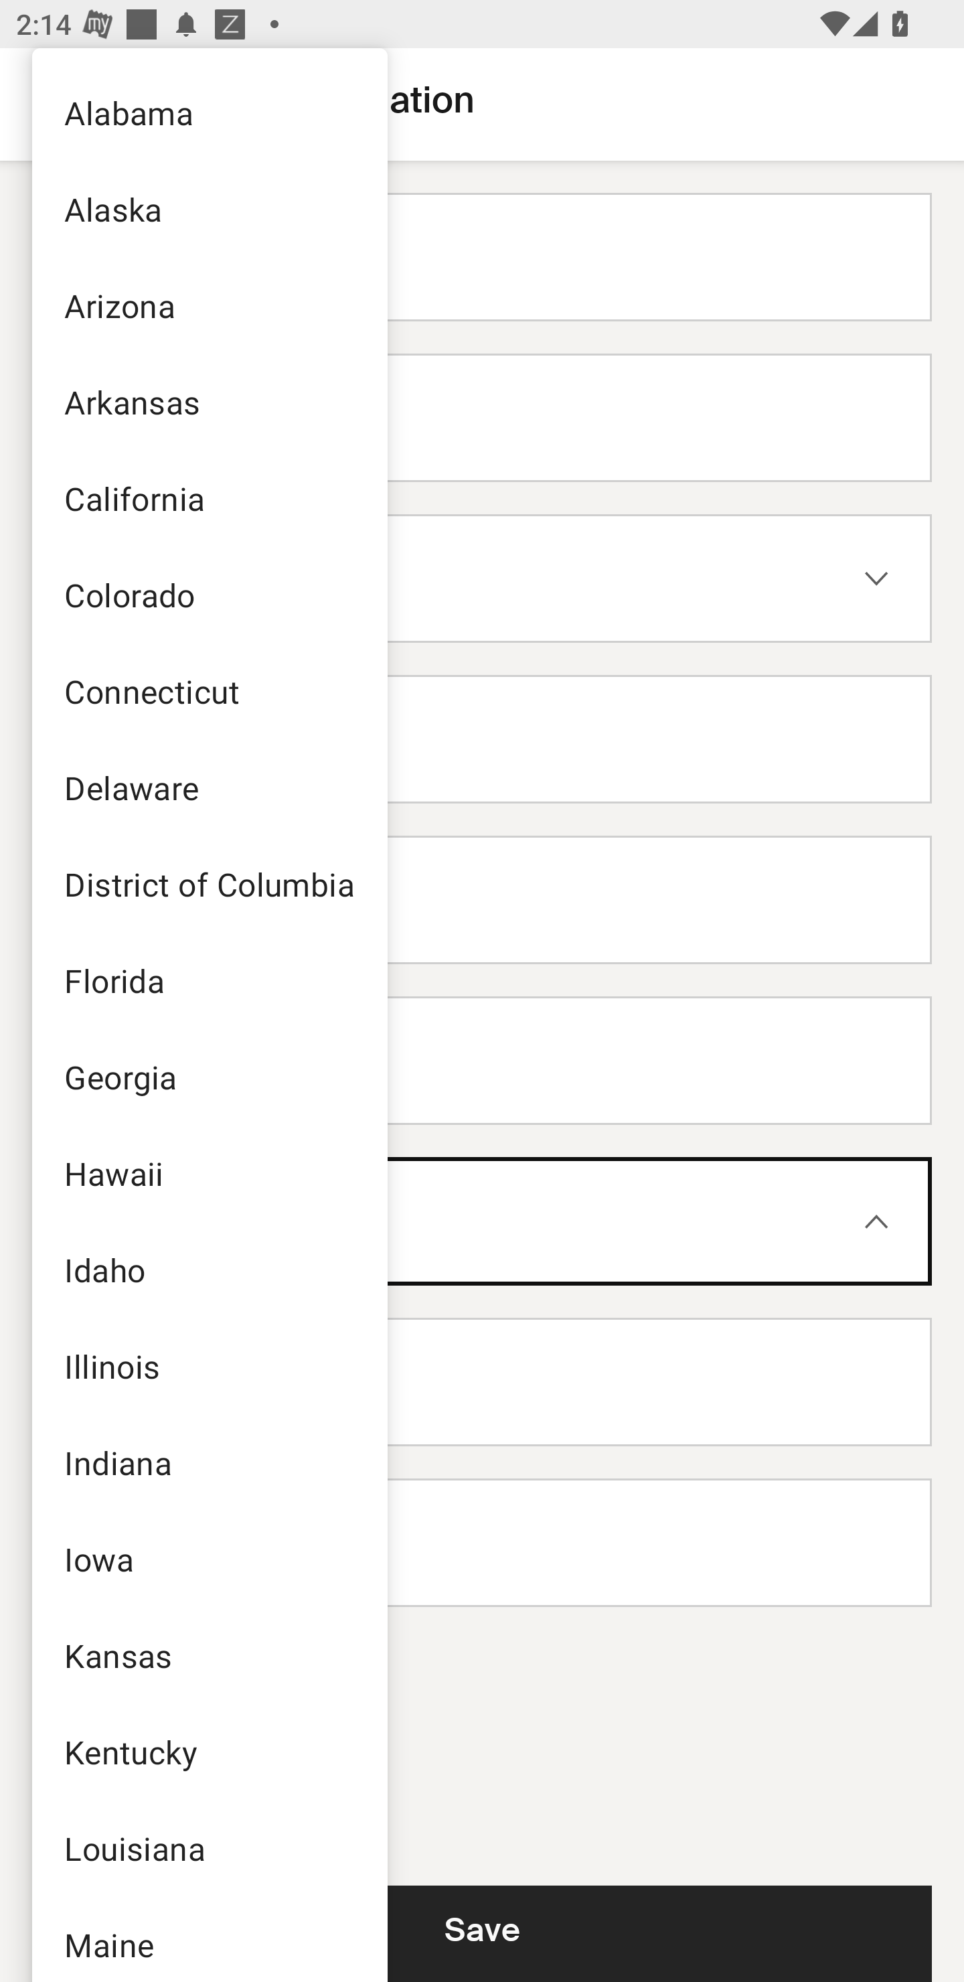 Image resolution: width=964 pixels, height=1982 pixels. I want to click on Georgia, so click(209, 1077).